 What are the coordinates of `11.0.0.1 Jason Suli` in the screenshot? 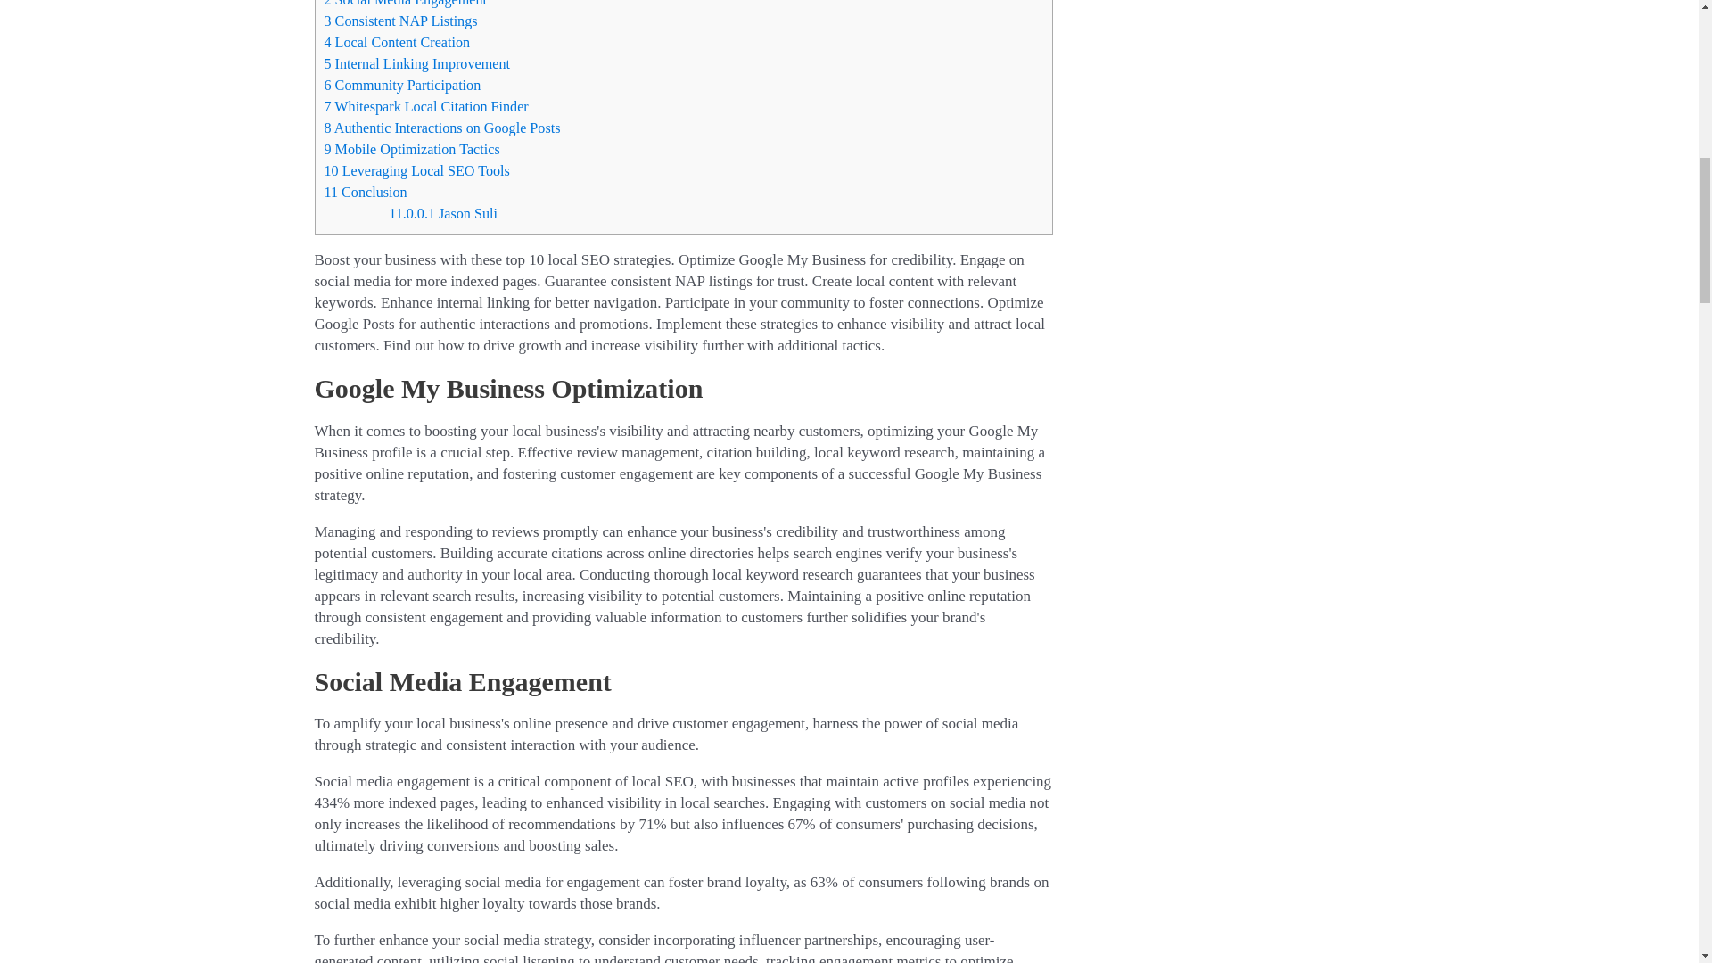 It's located at (442, 214).